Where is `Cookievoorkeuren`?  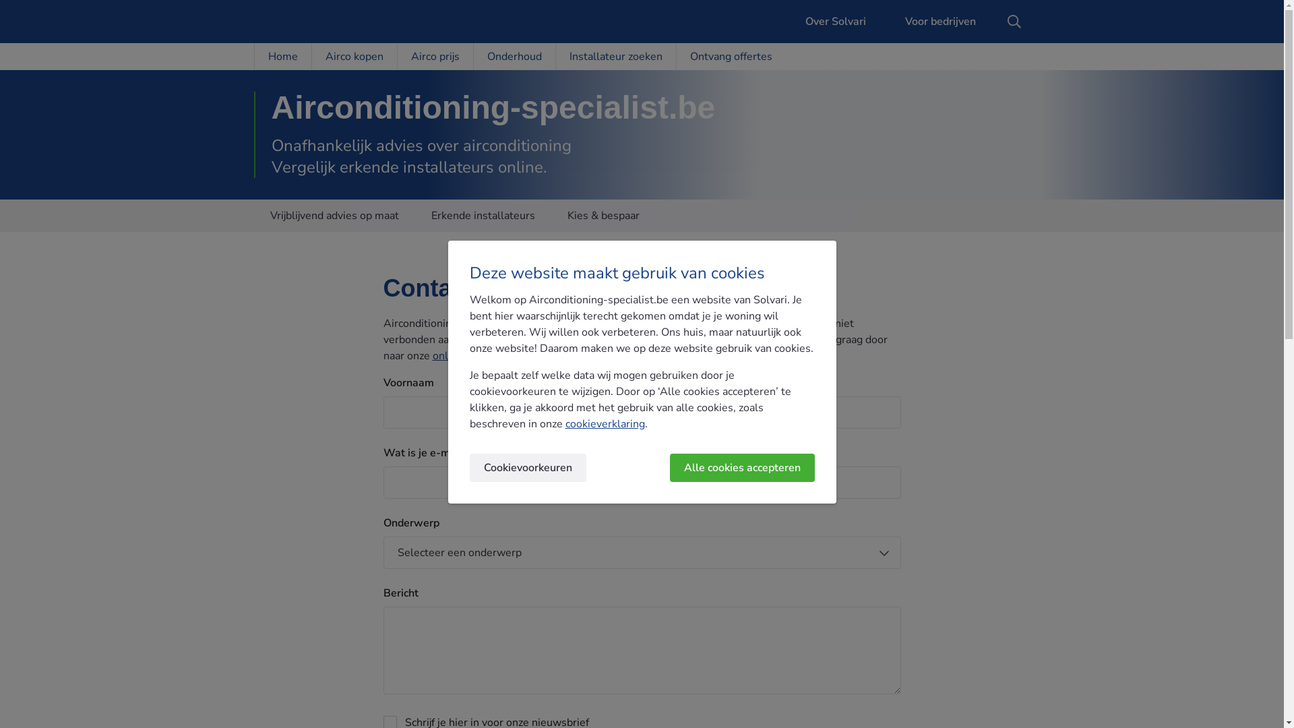
Cookievoorkeuren is located at coordinates (527, 468).